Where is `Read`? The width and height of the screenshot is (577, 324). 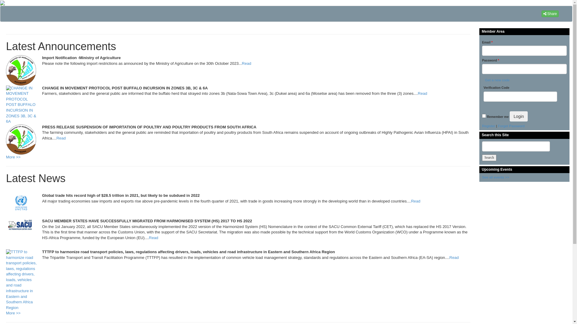
Read is located at coordinates (423, 94).